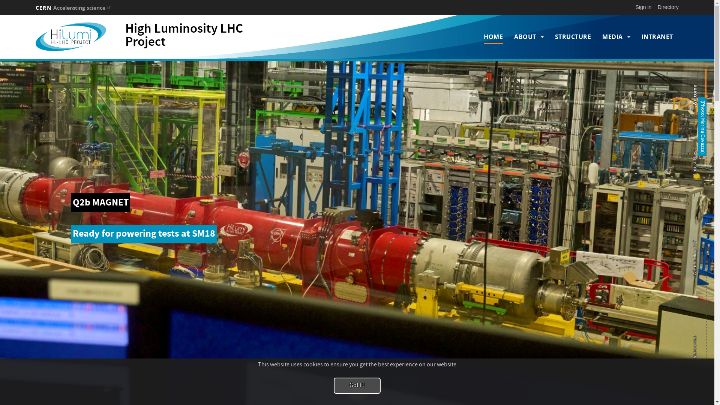  Describe the element at coordinates (357, 385) in the screenshot. I see `Got it!` at that location.